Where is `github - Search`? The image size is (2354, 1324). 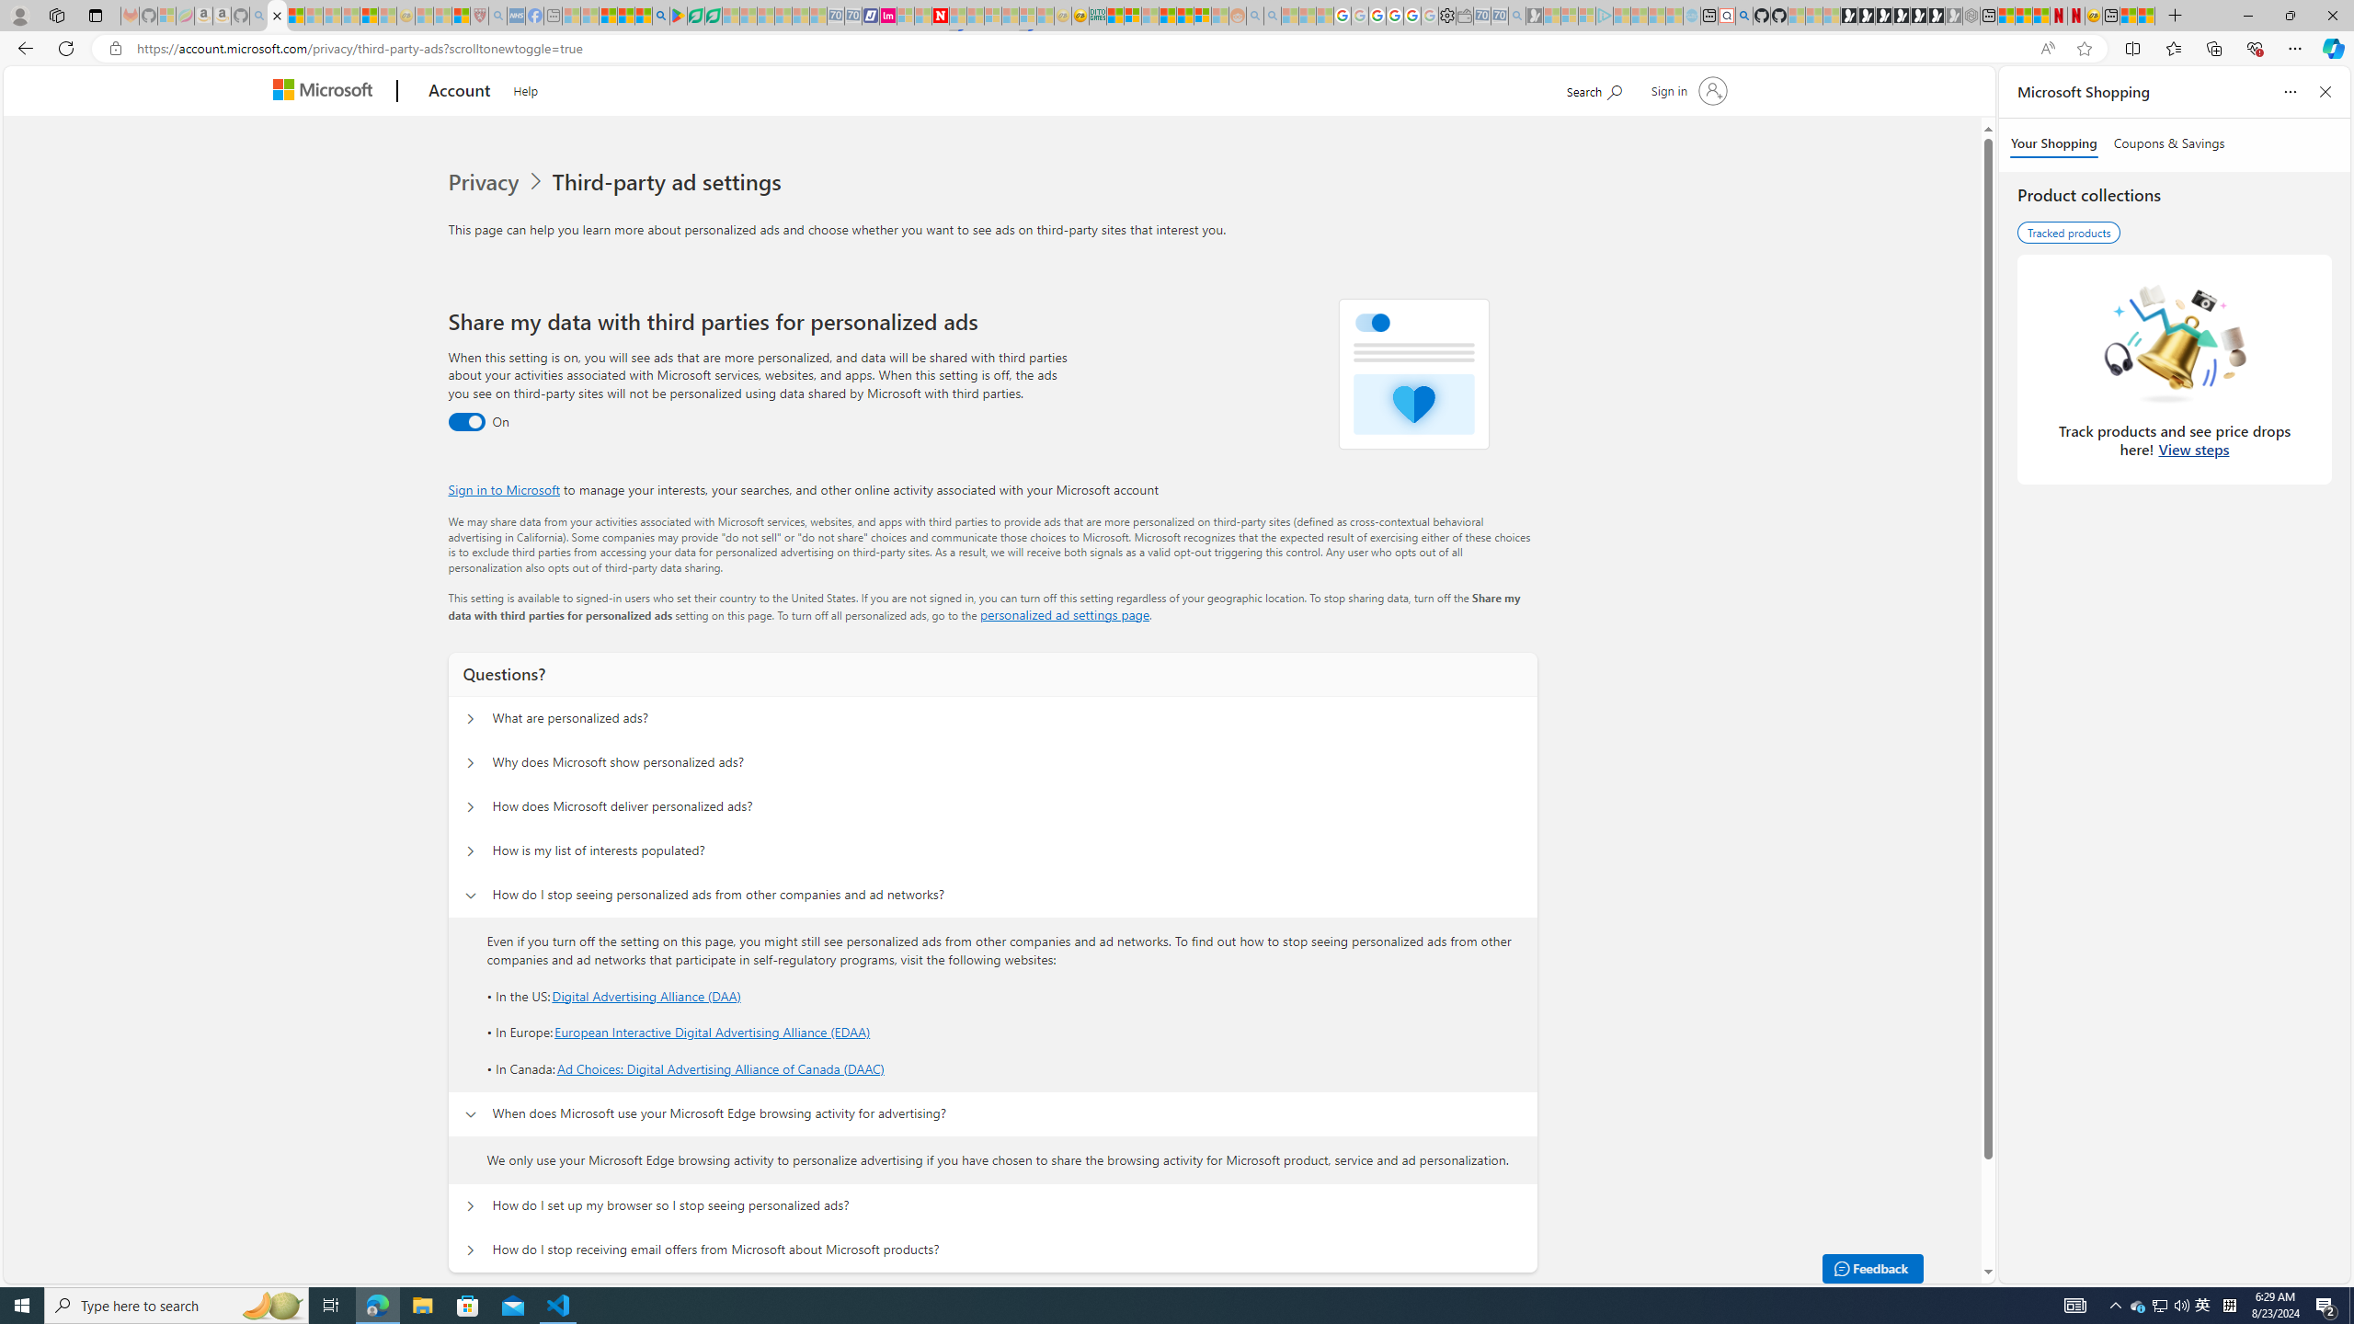 github - Search is located at coordinates (1743, 16).